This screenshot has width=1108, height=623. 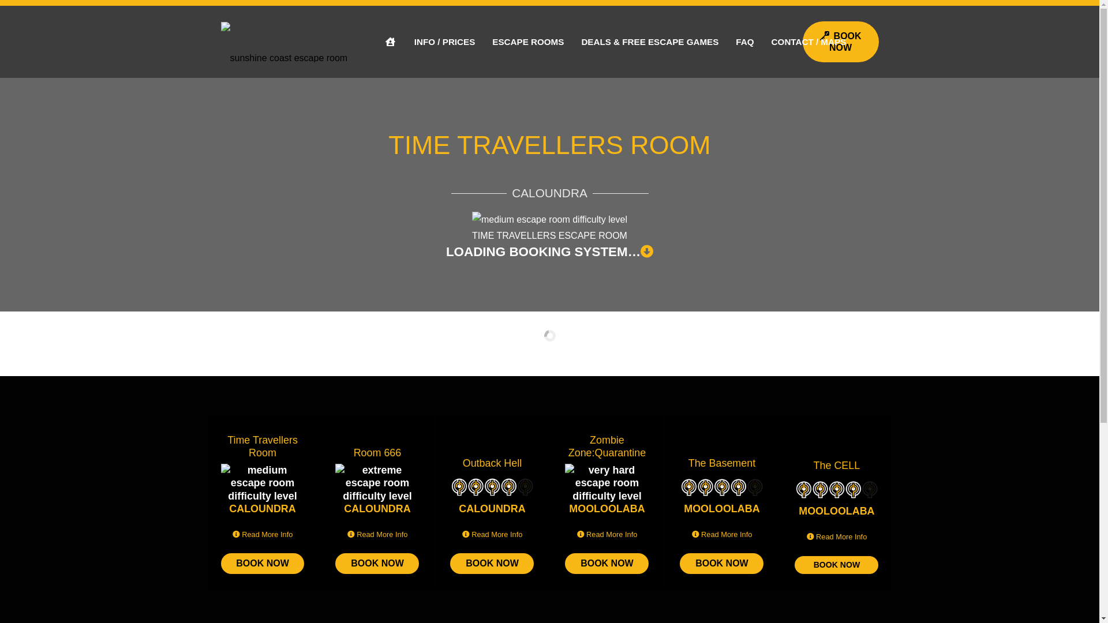 I want to click on INFO / PRICES, so click(x=444, y=42).